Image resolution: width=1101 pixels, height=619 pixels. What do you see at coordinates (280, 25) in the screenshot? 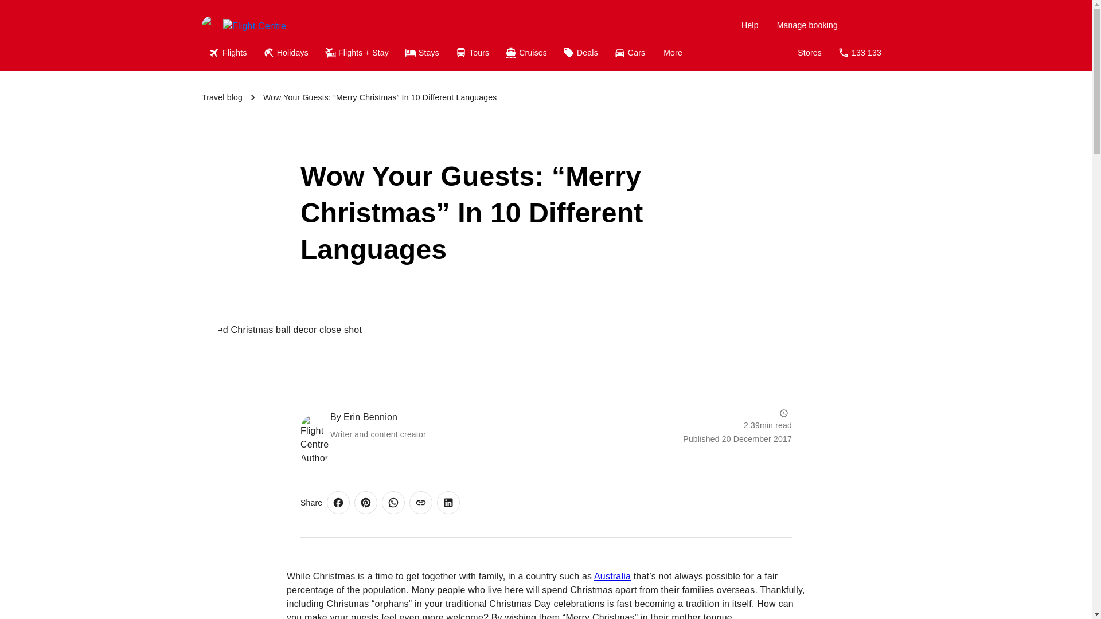
I see `Flight Centre` at bounding box center [280, 25].